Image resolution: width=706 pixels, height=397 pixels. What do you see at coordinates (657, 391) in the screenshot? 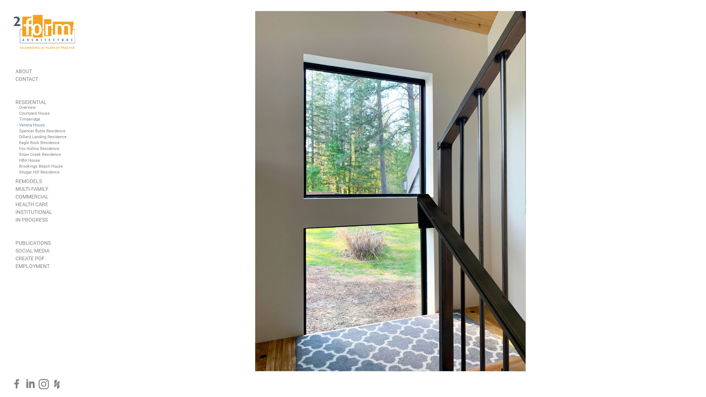
I see `prev` at bounding box center [657, 391].